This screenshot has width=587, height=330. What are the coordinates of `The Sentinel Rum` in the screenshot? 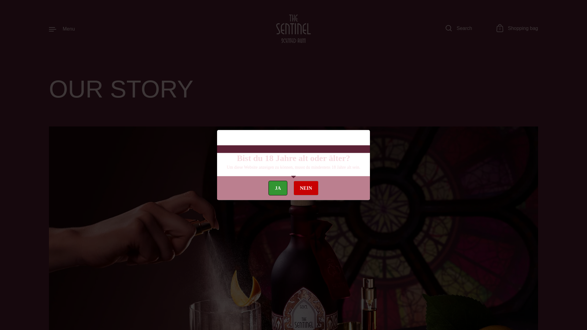 It's located at (293, 29).